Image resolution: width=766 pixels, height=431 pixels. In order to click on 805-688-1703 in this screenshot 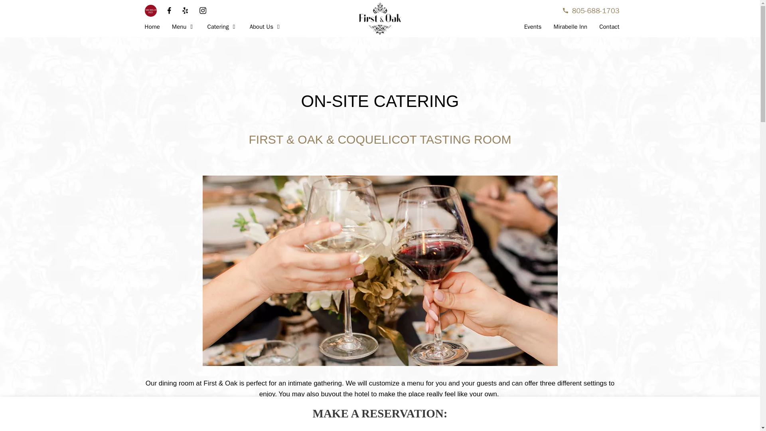, I will do `click(590, 10)`.